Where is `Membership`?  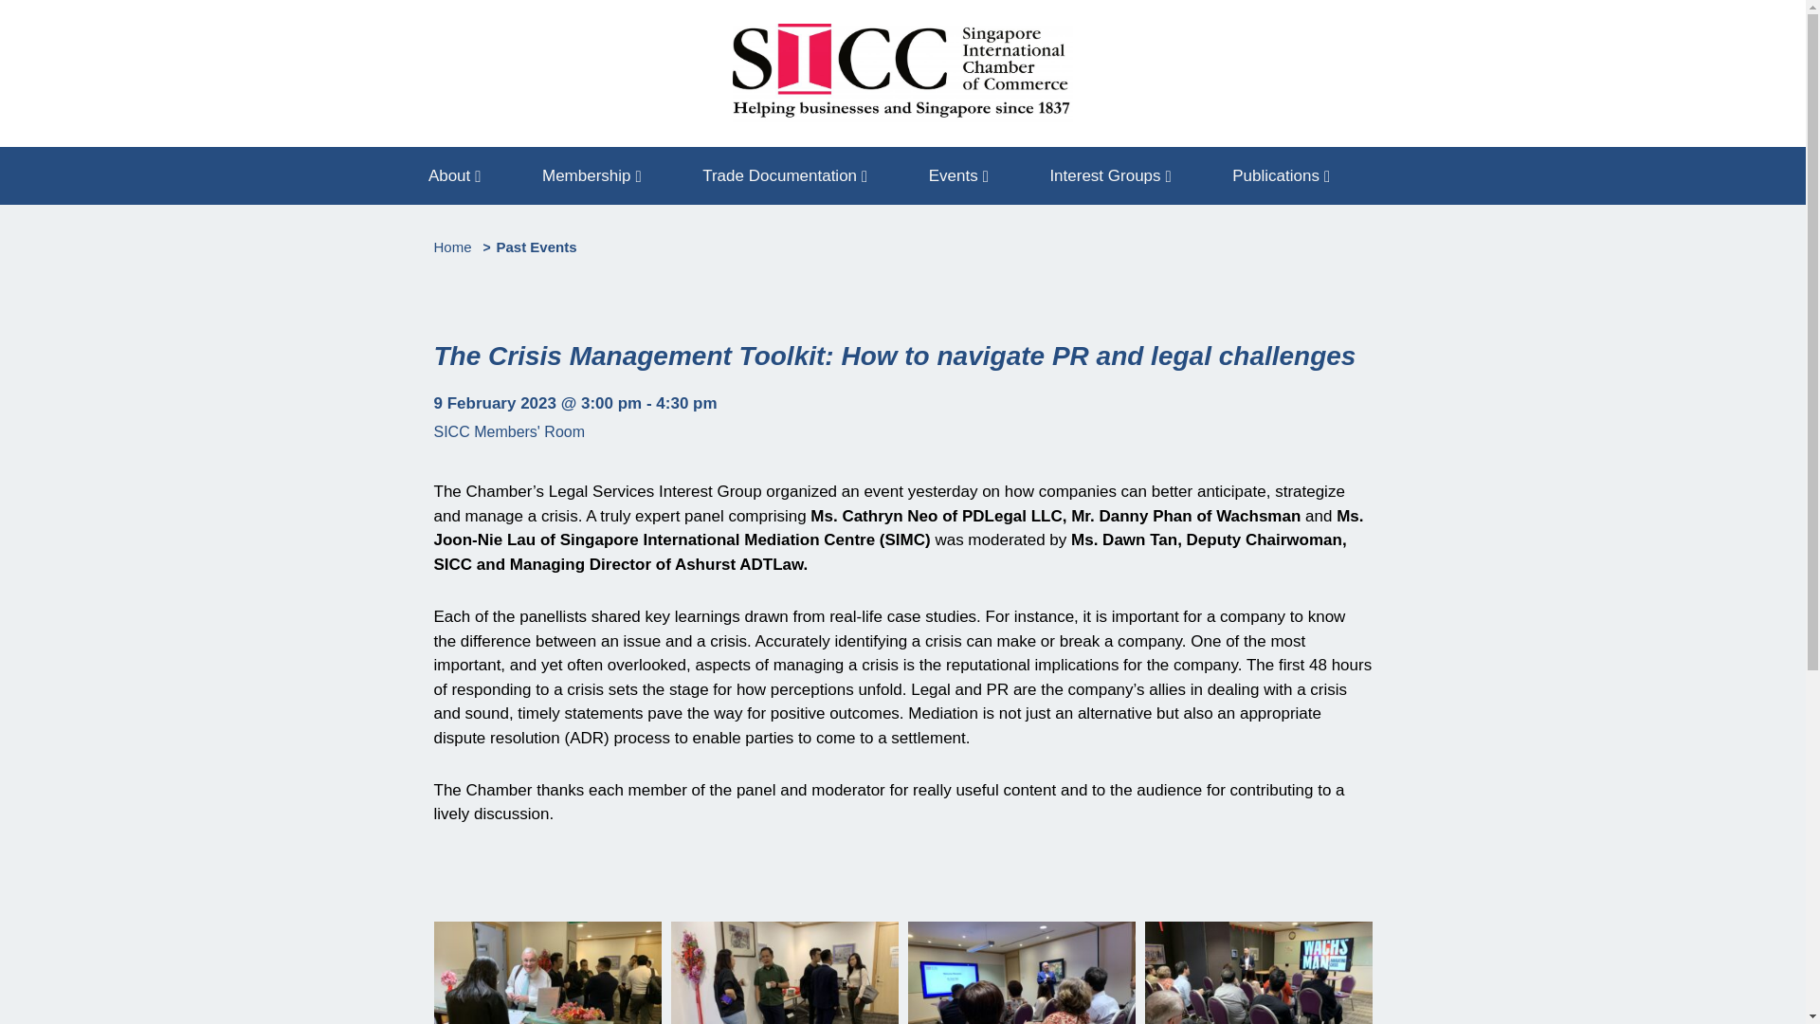
Membership is located at coordinates (591, 175).